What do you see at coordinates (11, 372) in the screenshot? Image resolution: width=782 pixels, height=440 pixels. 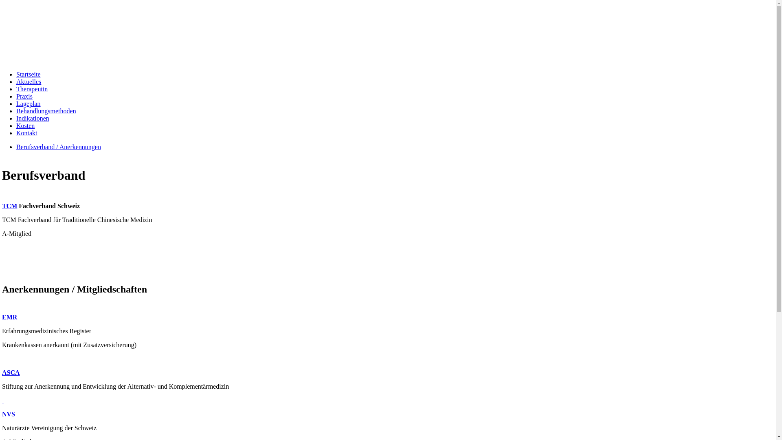 I see `ASCA` at bounding box center [11, 372].